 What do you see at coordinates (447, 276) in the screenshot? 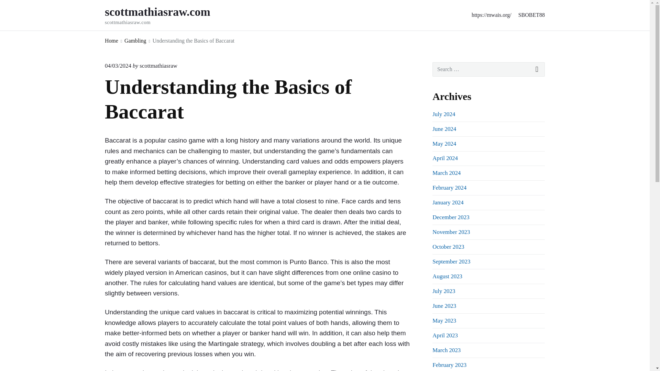
I see `February 2024` at bounding box center [447, 276].